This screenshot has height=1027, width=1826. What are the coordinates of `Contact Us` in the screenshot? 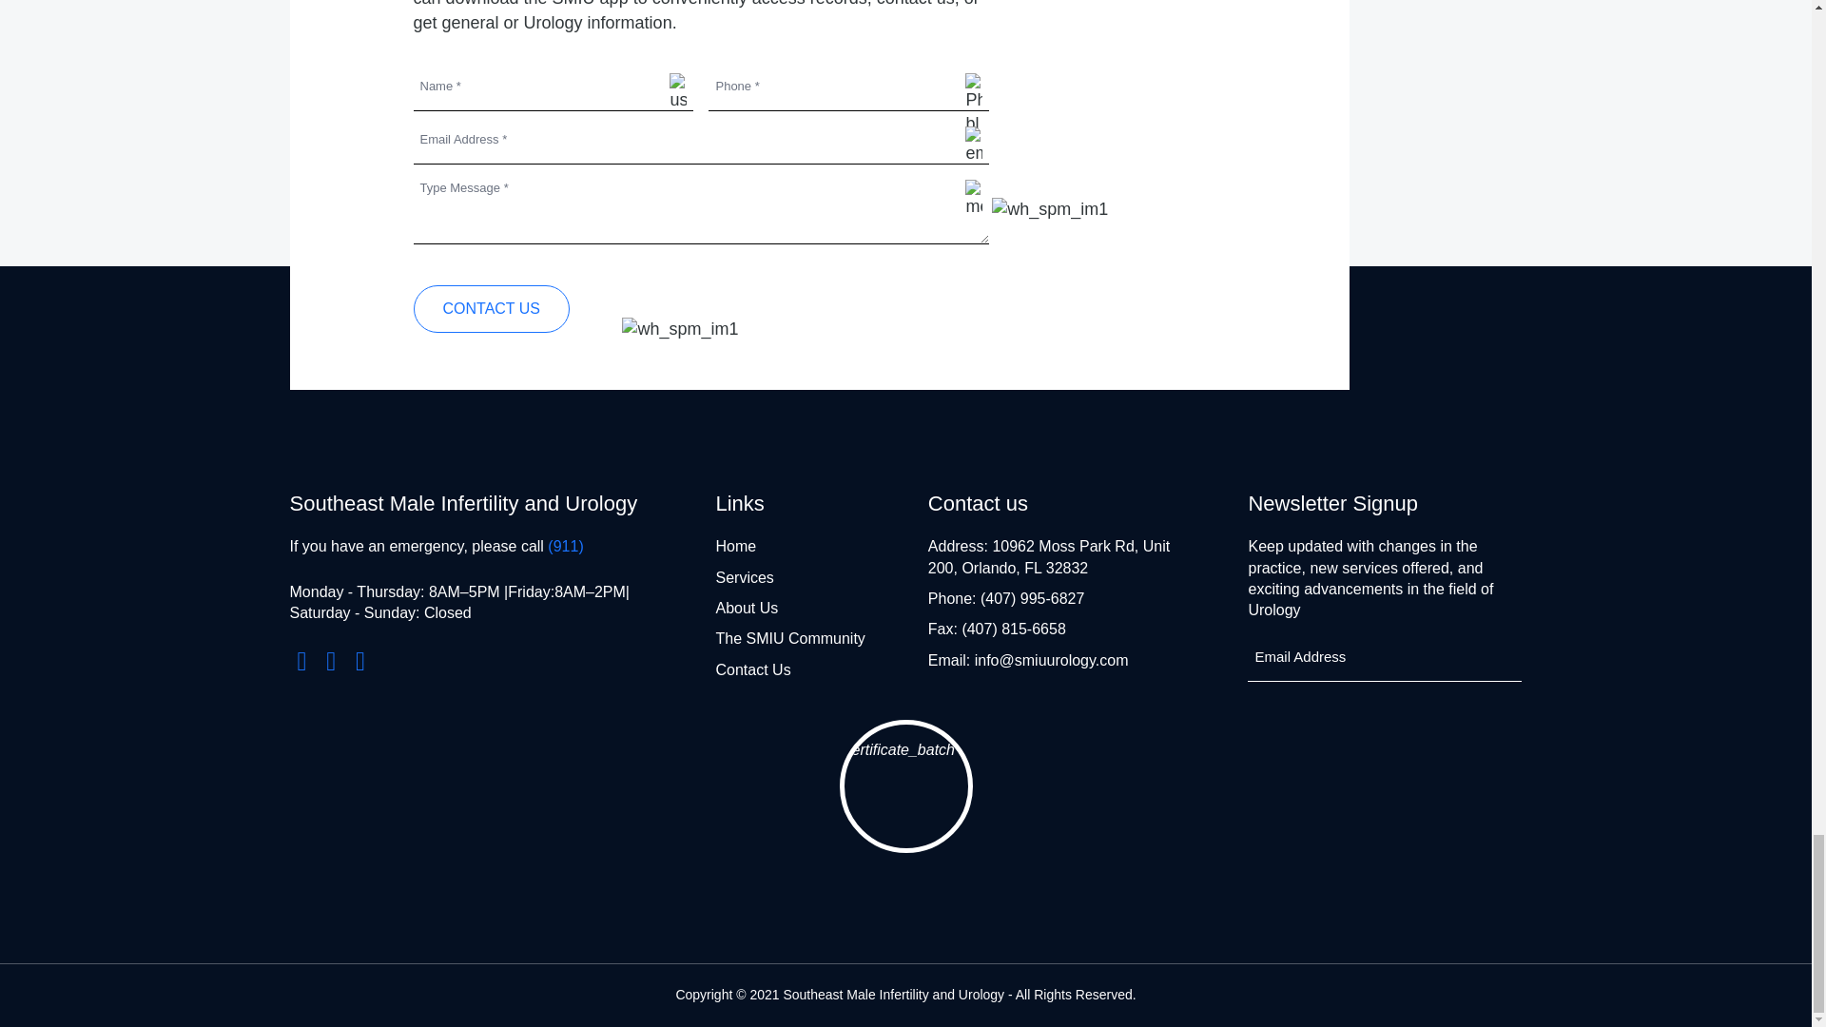 It's located at (491, 308).